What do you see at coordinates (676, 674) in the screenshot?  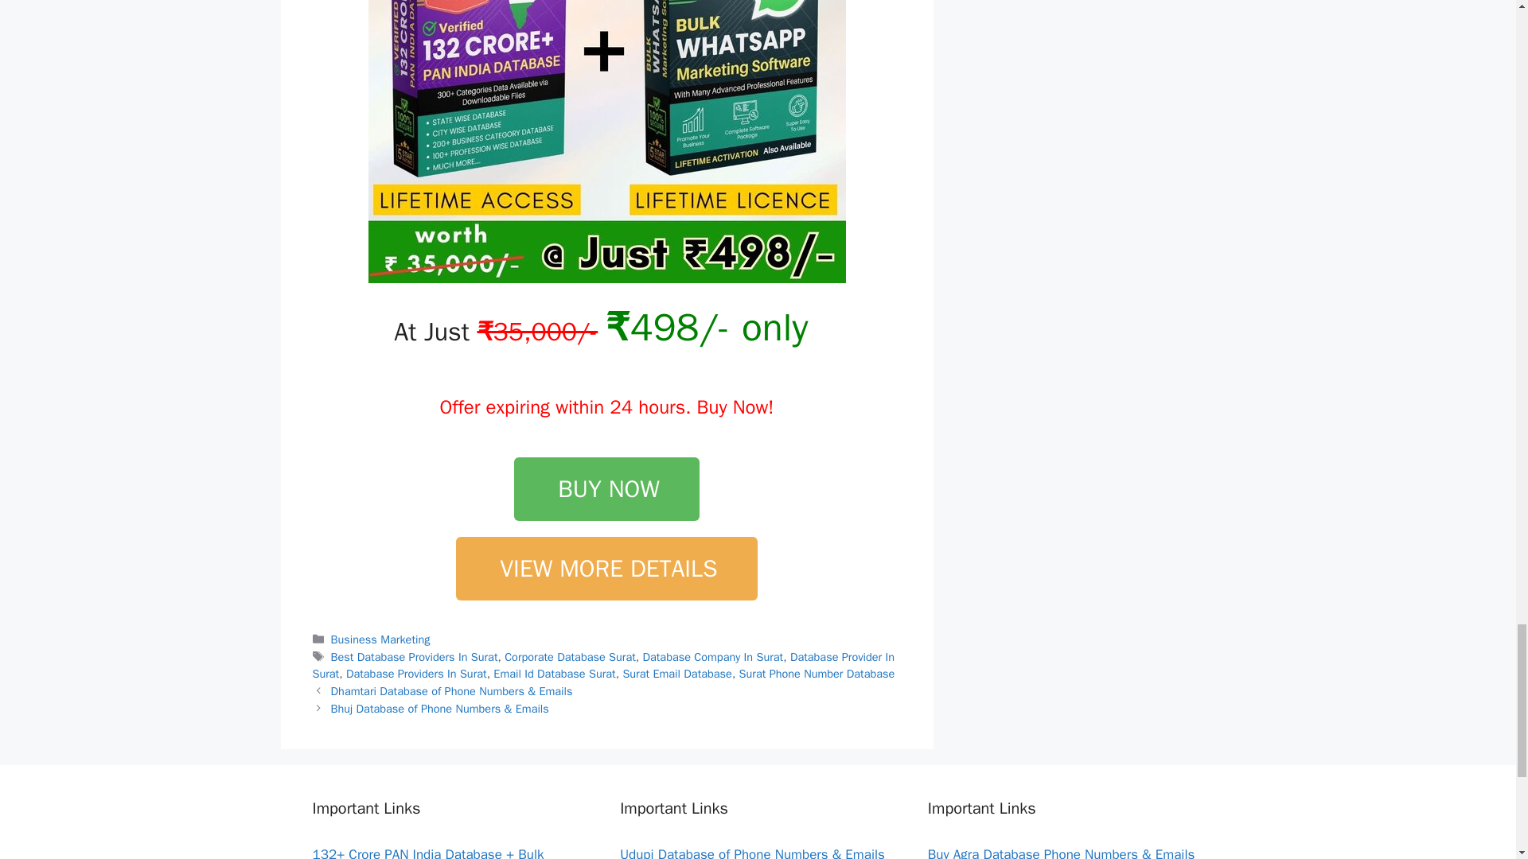 I see `Surat Email Database` at bounding box center [676, 674].